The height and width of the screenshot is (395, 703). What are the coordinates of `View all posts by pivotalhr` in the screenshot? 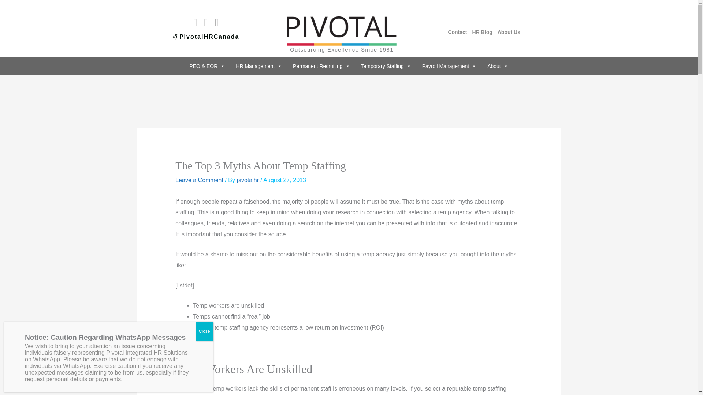 It's located at (248, 180).